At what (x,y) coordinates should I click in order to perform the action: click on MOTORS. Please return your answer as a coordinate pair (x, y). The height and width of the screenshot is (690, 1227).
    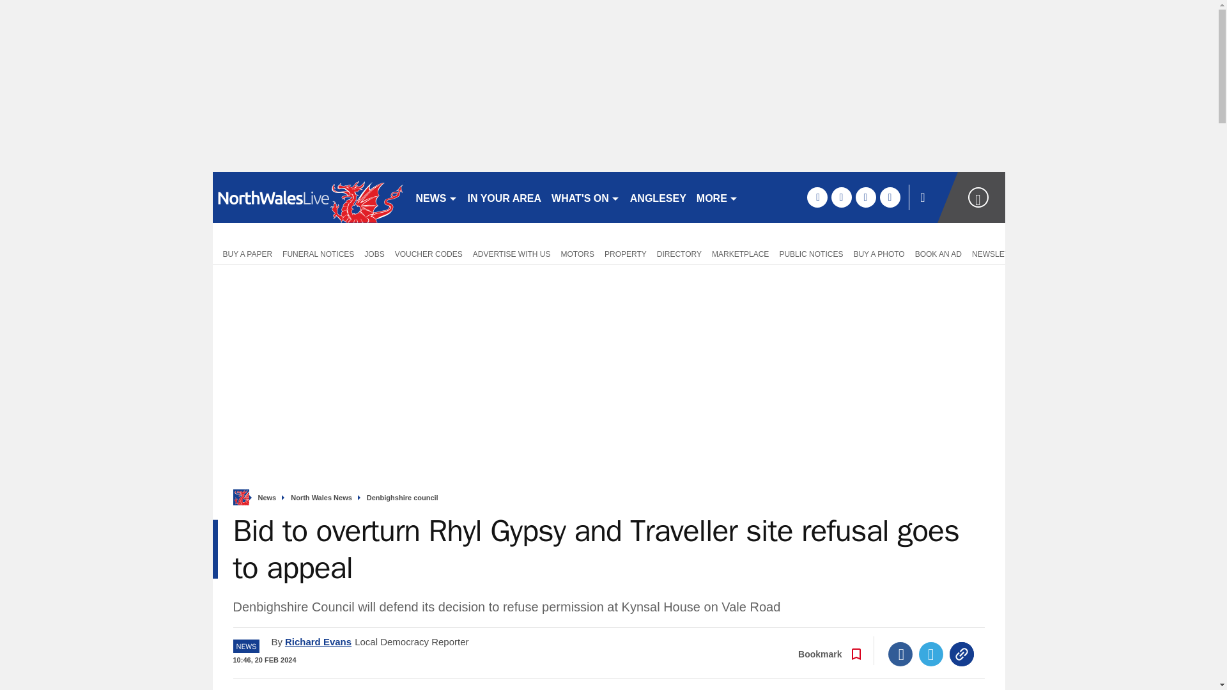
    Looking at the image, I should click on (578, 253).